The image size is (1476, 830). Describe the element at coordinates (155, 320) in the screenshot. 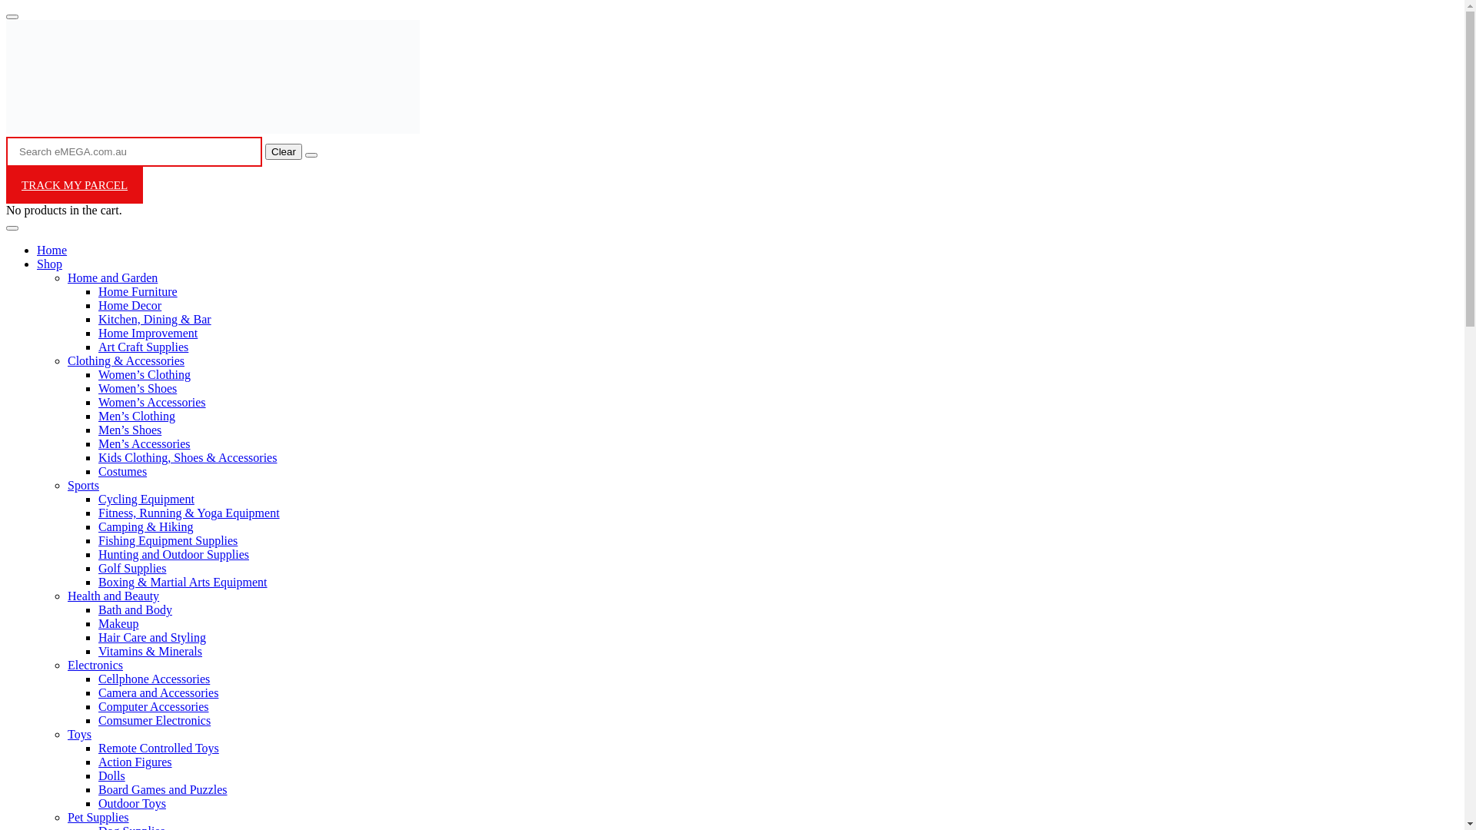

I see `Kitchen, Dining & Bar` at that location.